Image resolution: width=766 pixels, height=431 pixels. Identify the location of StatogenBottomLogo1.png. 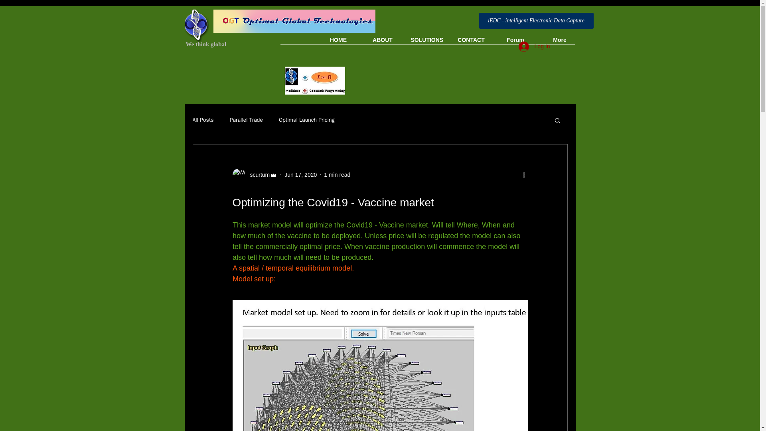
(196, 26).